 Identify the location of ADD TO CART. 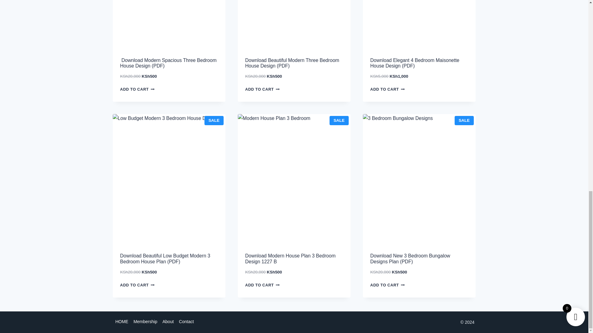
(264, 89).